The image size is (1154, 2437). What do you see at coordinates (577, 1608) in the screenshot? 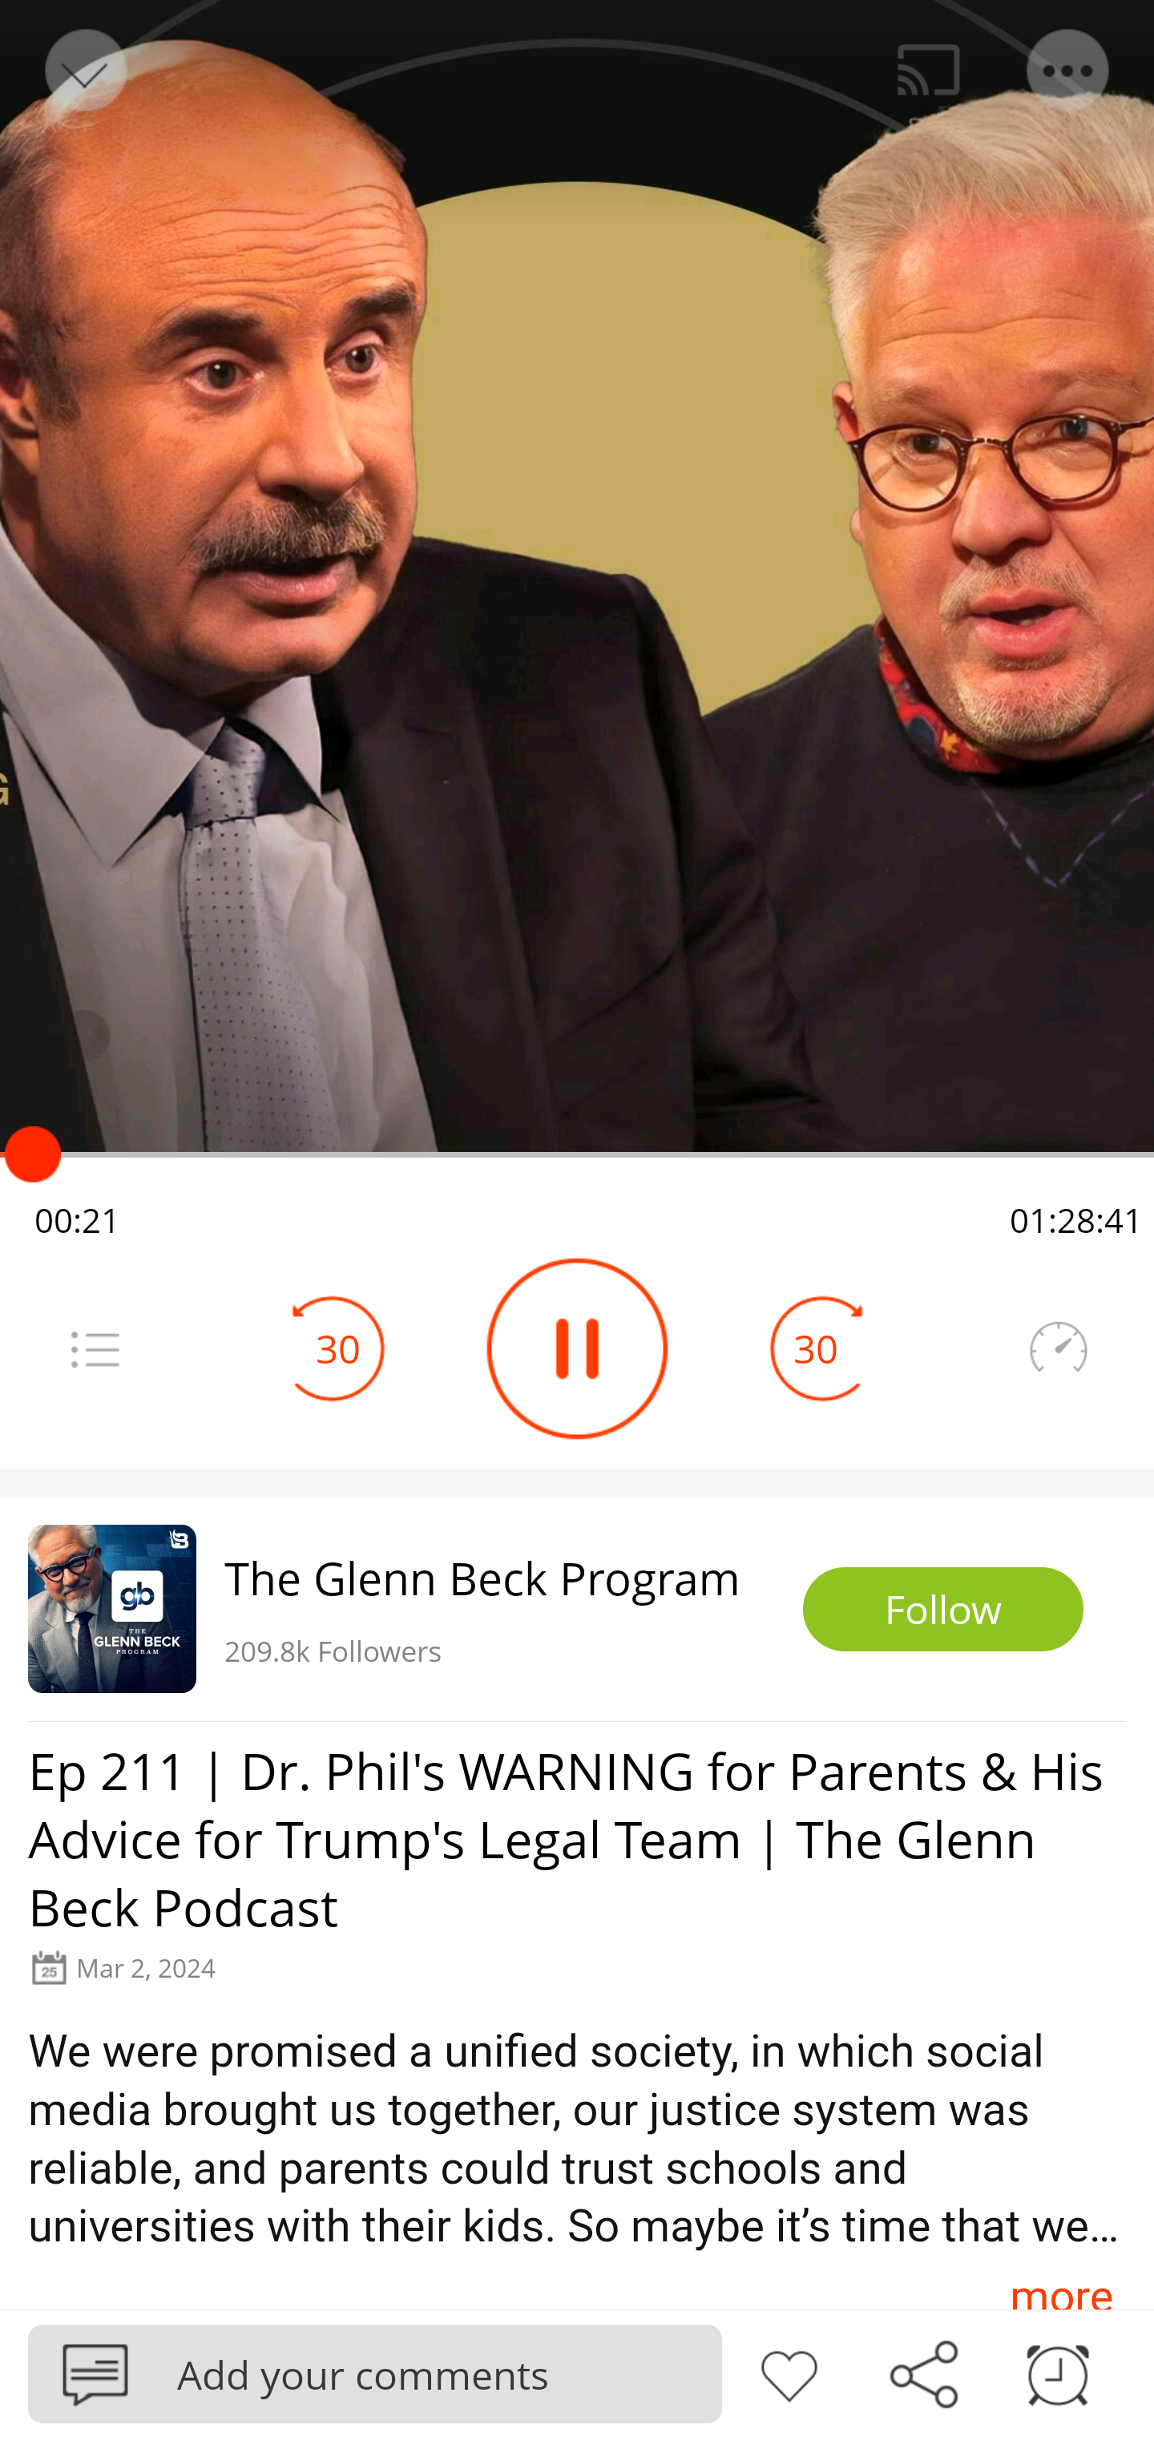
I see `The Glenn Beck Program 209.8k Followers Follow` at bounding box center [577, 1608].